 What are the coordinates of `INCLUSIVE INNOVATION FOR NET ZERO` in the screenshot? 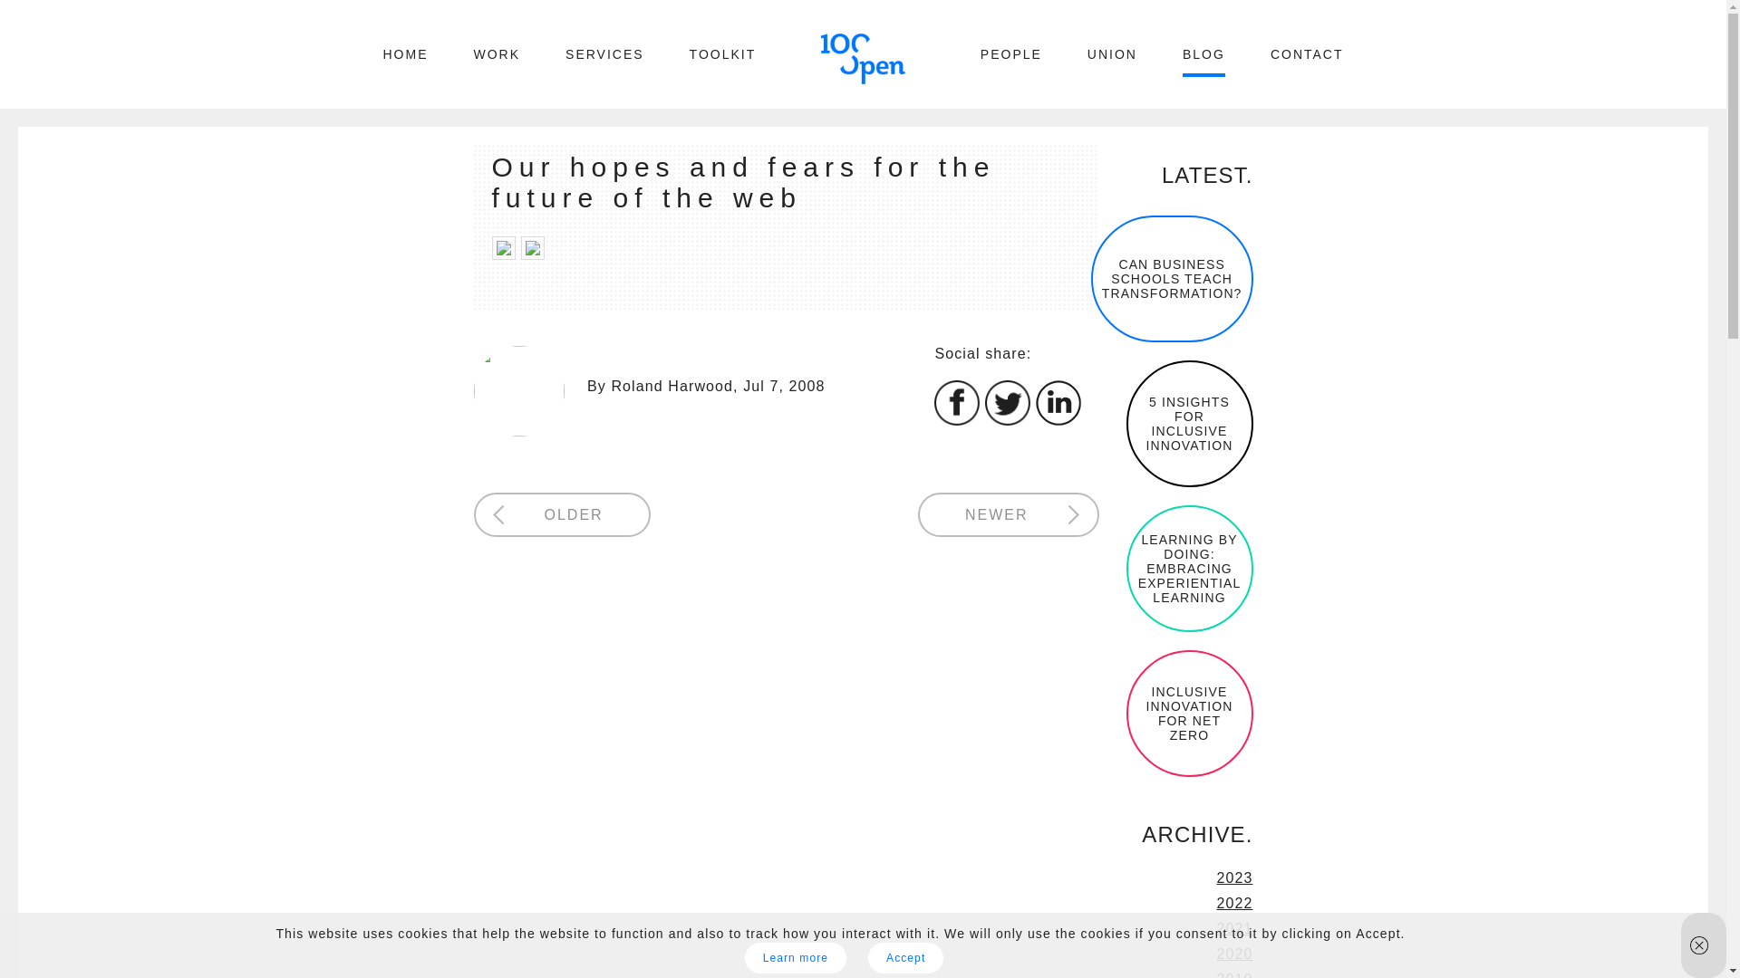 It's located at (1189, 714).